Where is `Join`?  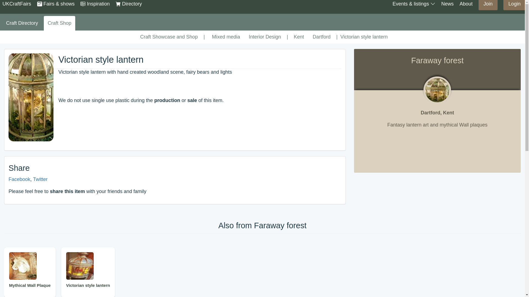 Join is located at coordinates (488, 5).